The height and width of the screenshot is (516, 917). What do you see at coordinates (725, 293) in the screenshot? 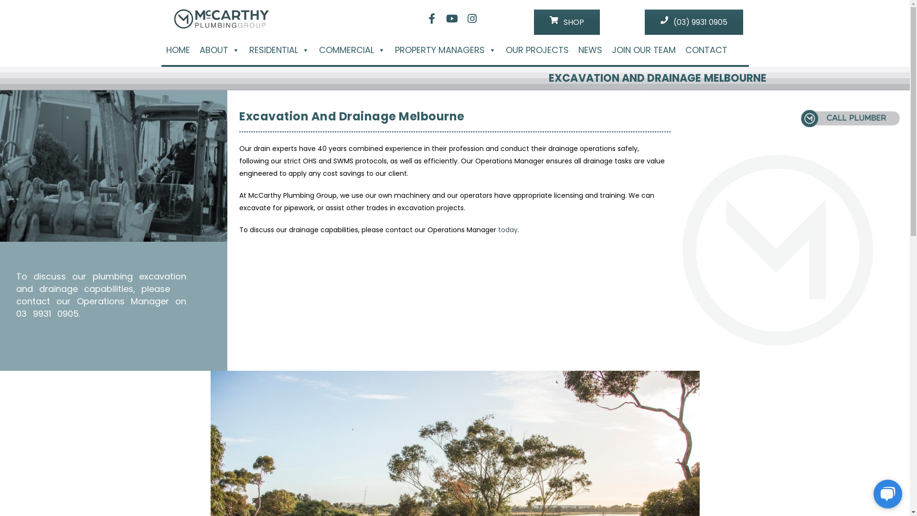
I see `Footscray` at bounding box center [725, 293].